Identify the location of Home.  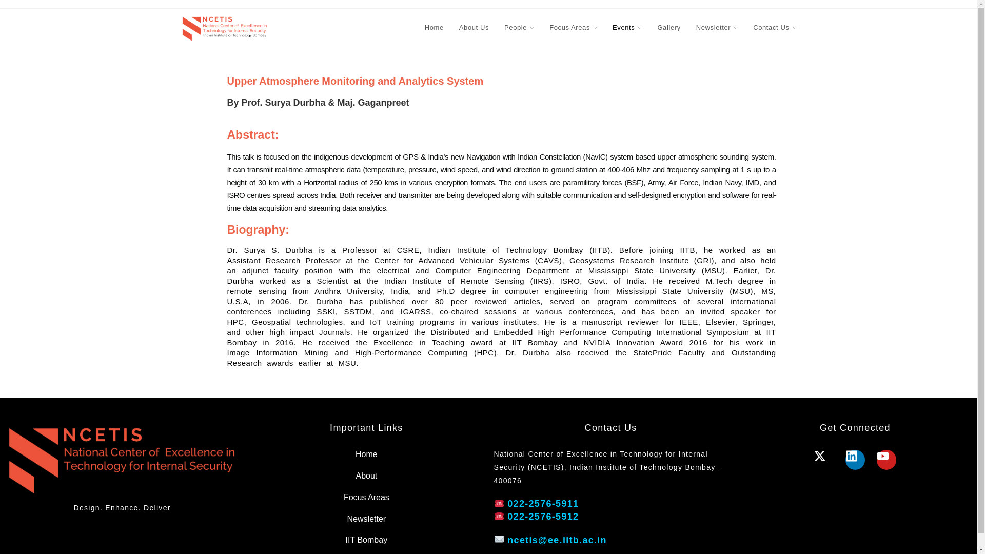
(434, 28).